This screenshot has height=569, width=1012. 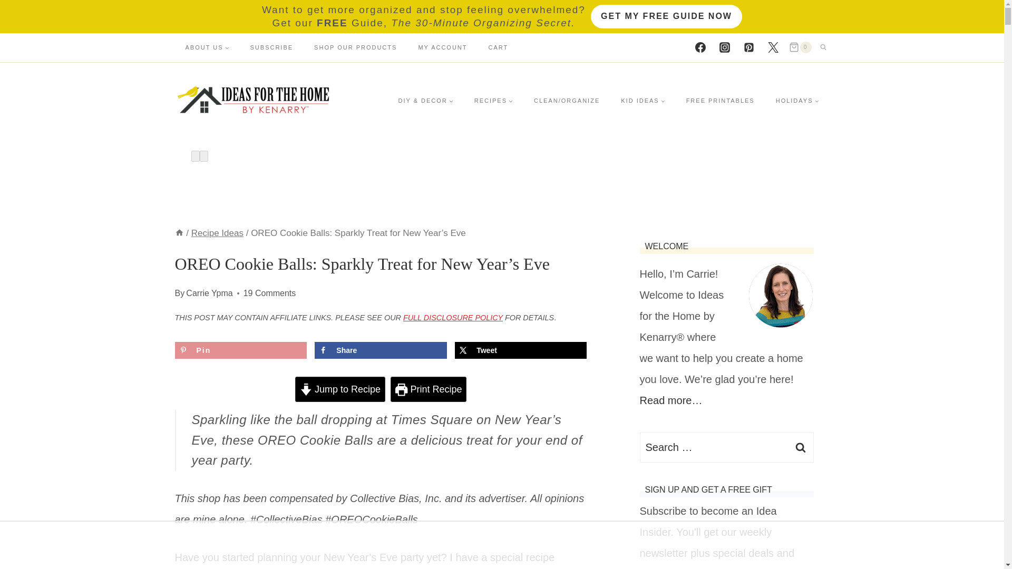 What do you see at coordinates (797, 100) in the screenshot?
I see `HOLIDAYS` at bounding box center [797, 100].